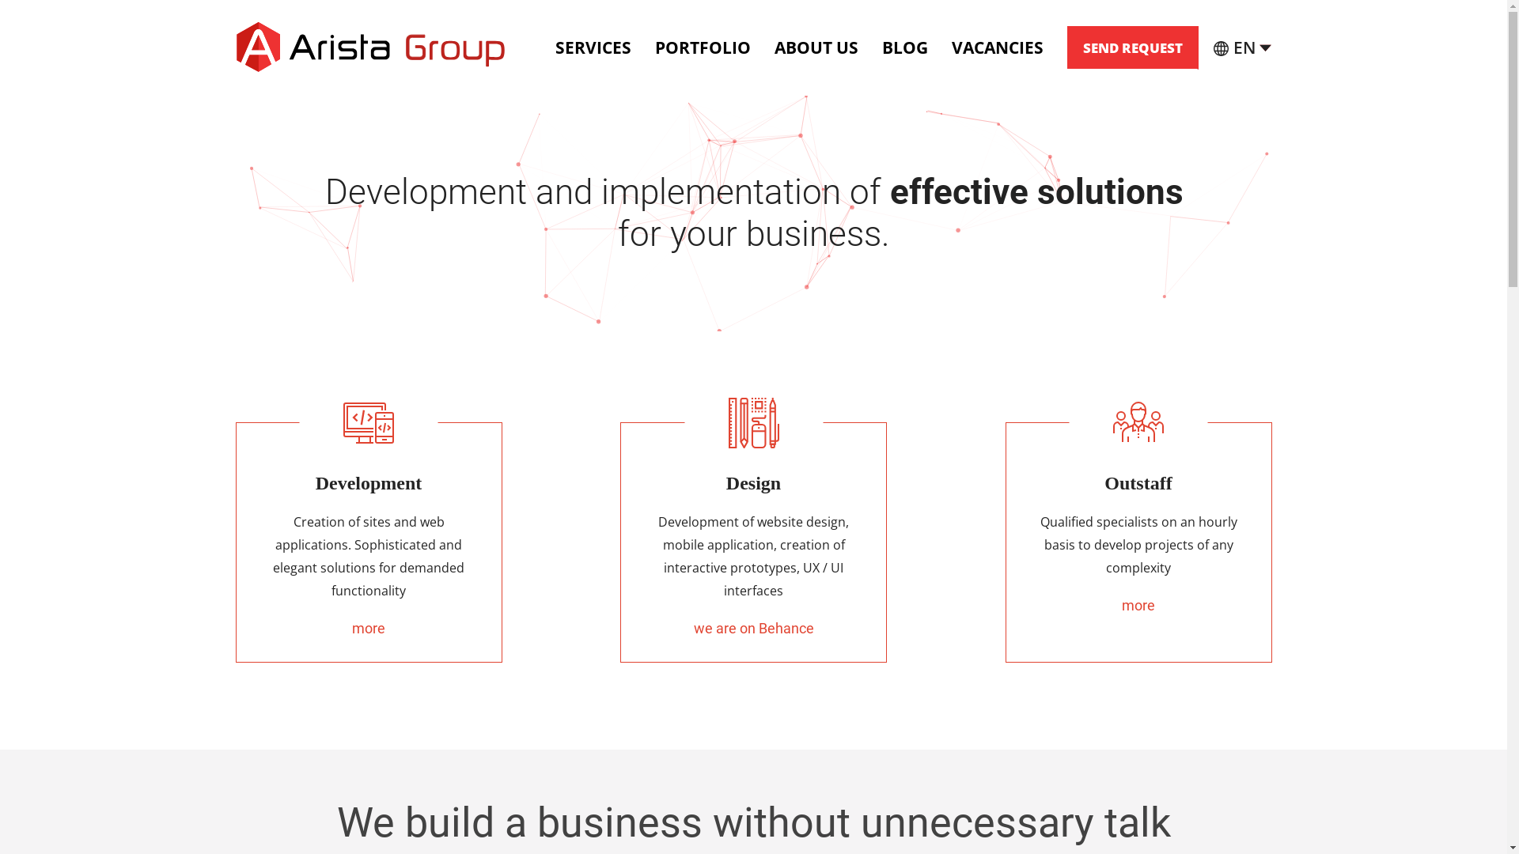  I want to click on BLOG, so click(904, 47).